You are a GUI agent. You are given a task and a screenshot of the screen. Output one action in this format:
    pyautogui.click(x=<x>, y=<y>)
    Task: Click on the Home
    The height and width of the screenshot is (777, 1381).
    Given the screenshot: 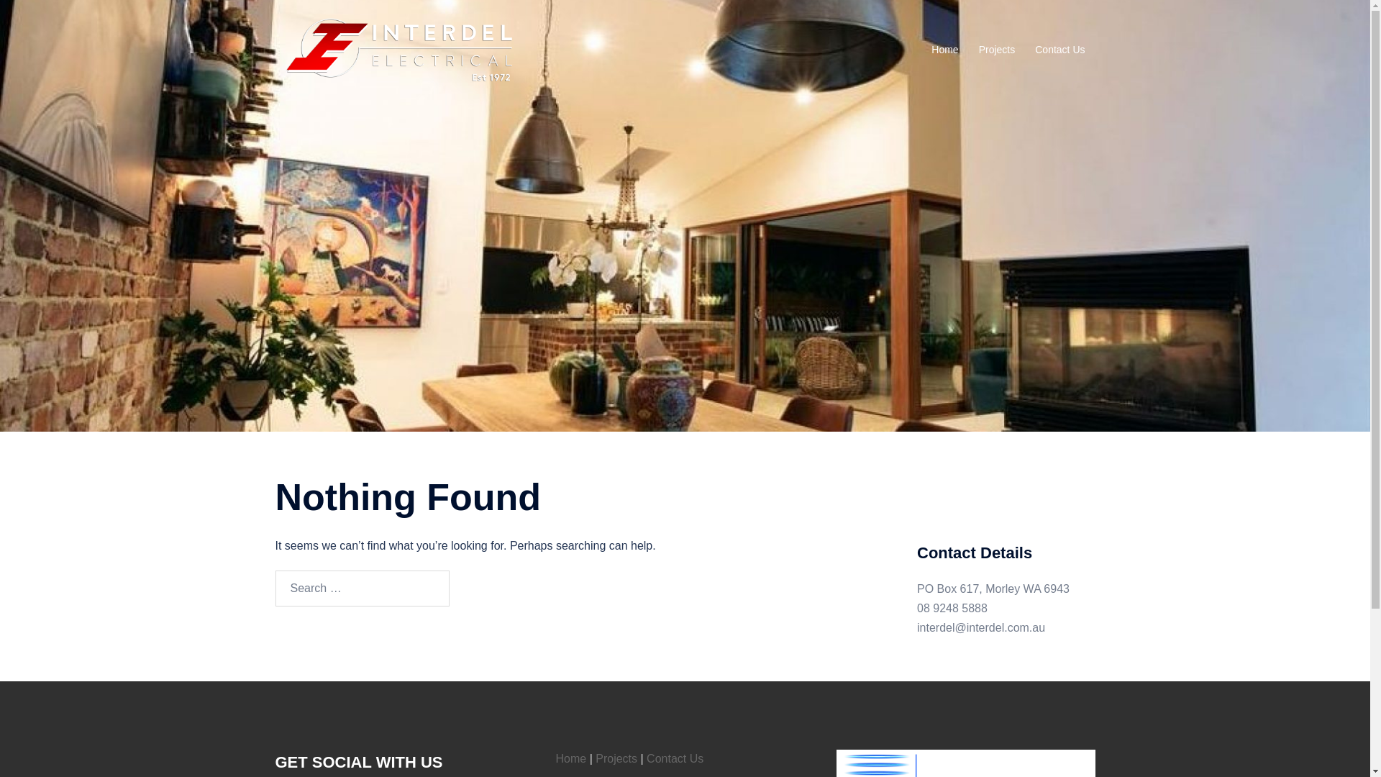 What is the action you would take?
    pyautogui.click(x=571, y=758)
    